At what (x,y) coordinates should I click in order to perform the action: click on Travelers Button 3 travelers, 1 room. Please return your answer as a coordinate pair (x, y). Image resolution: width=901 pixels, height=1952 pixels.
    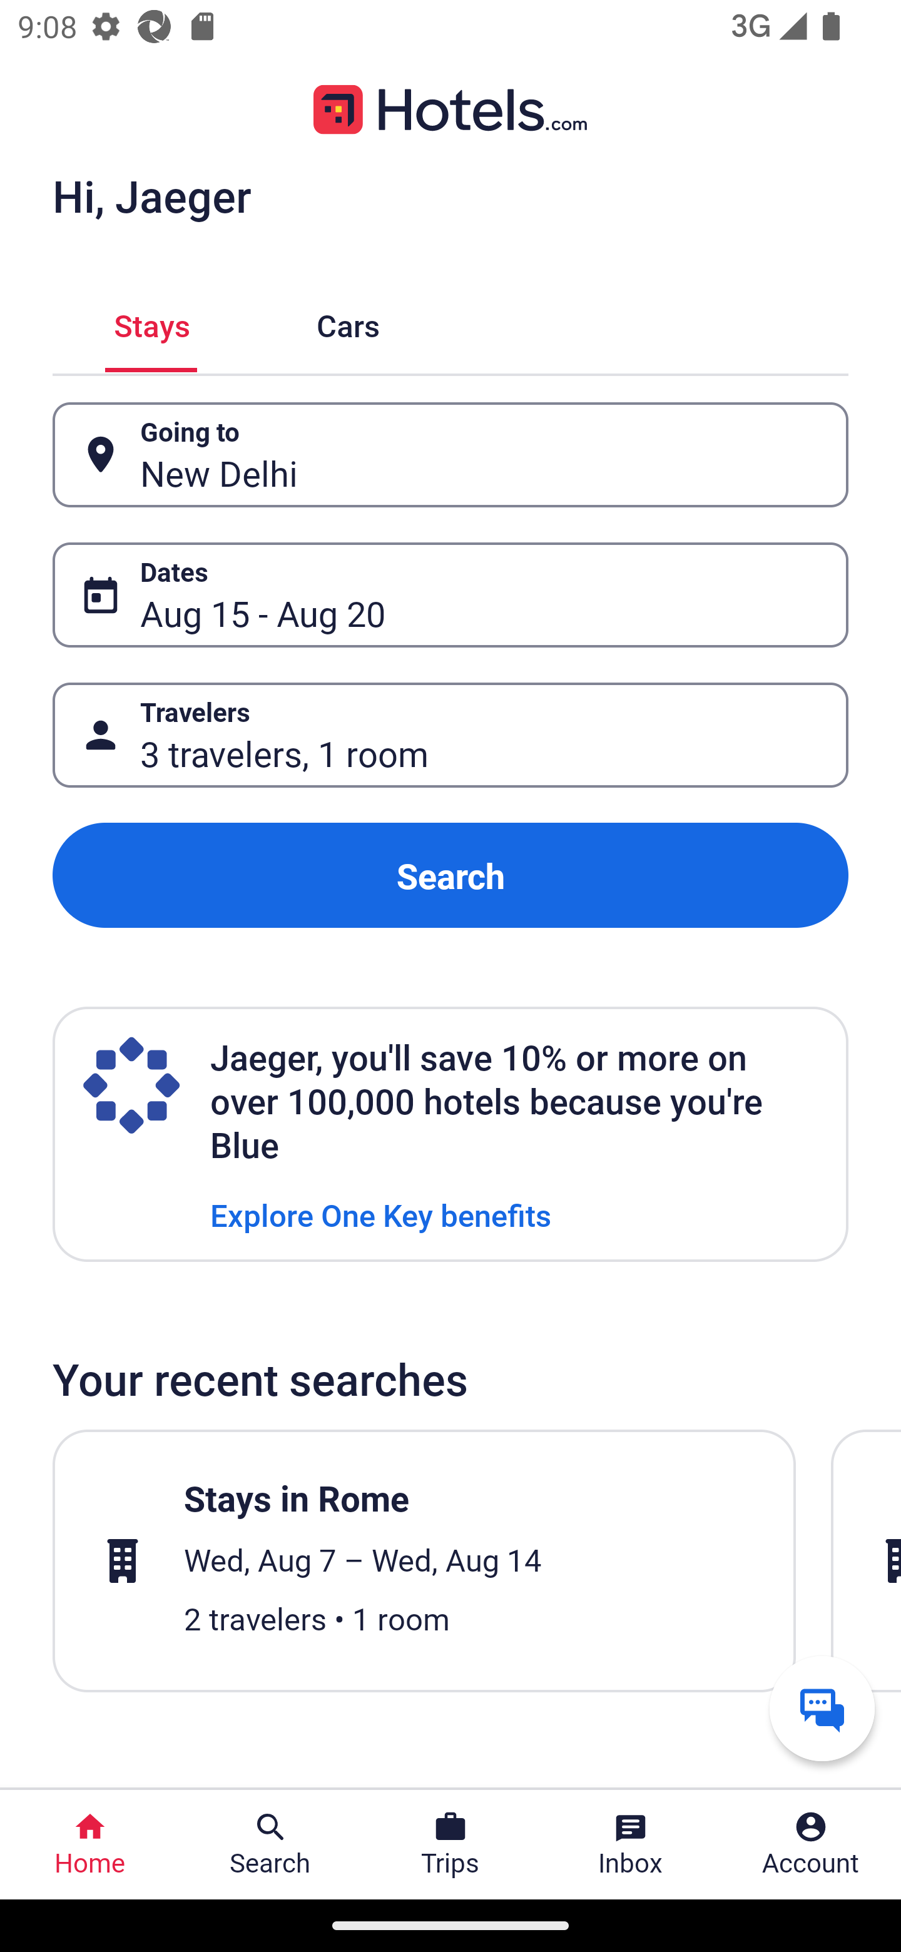
    Looking at the image, I should click on (450, 736).